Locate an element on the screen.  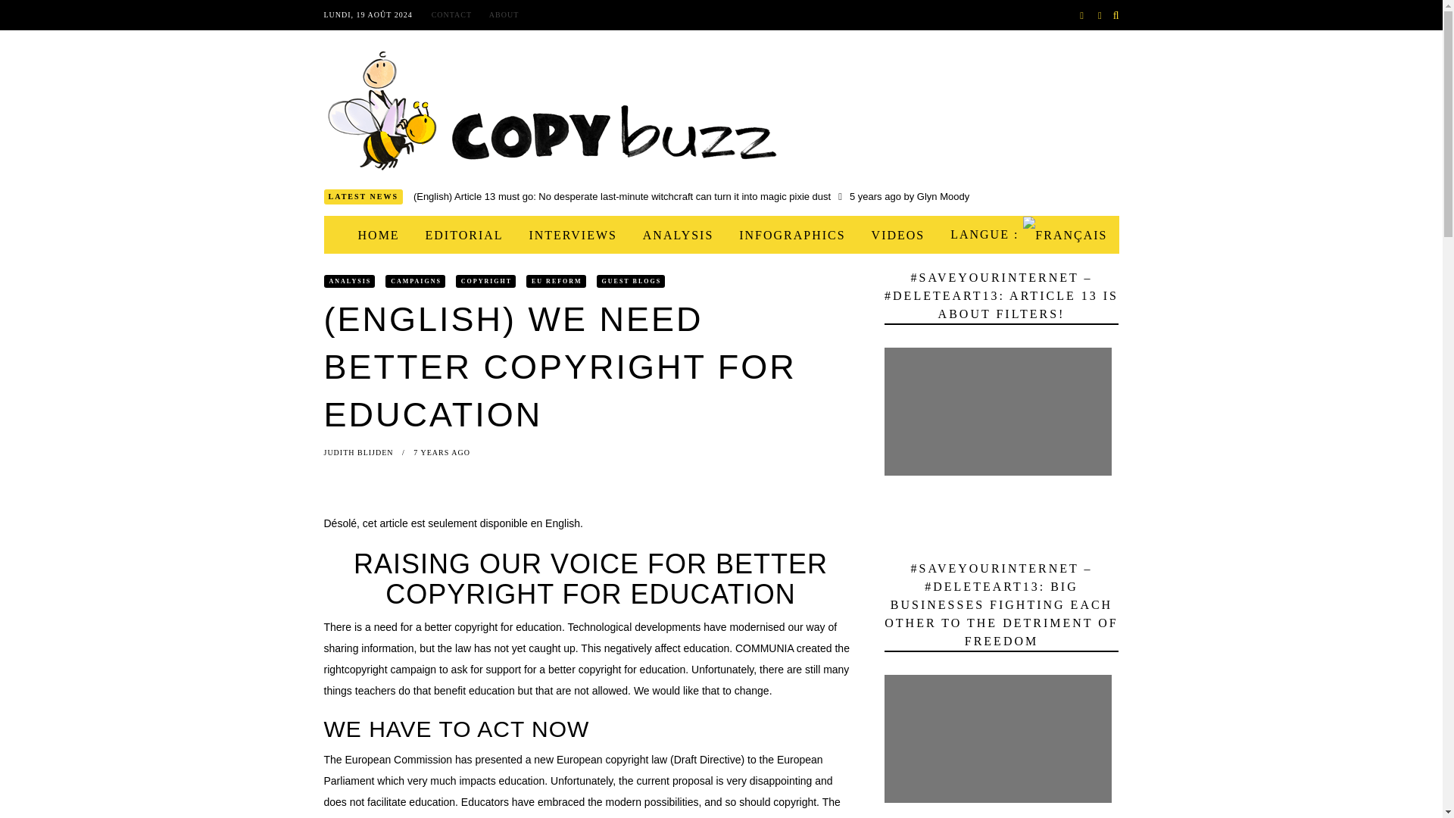
Glyn Moody is located at coordinates (677, 211).